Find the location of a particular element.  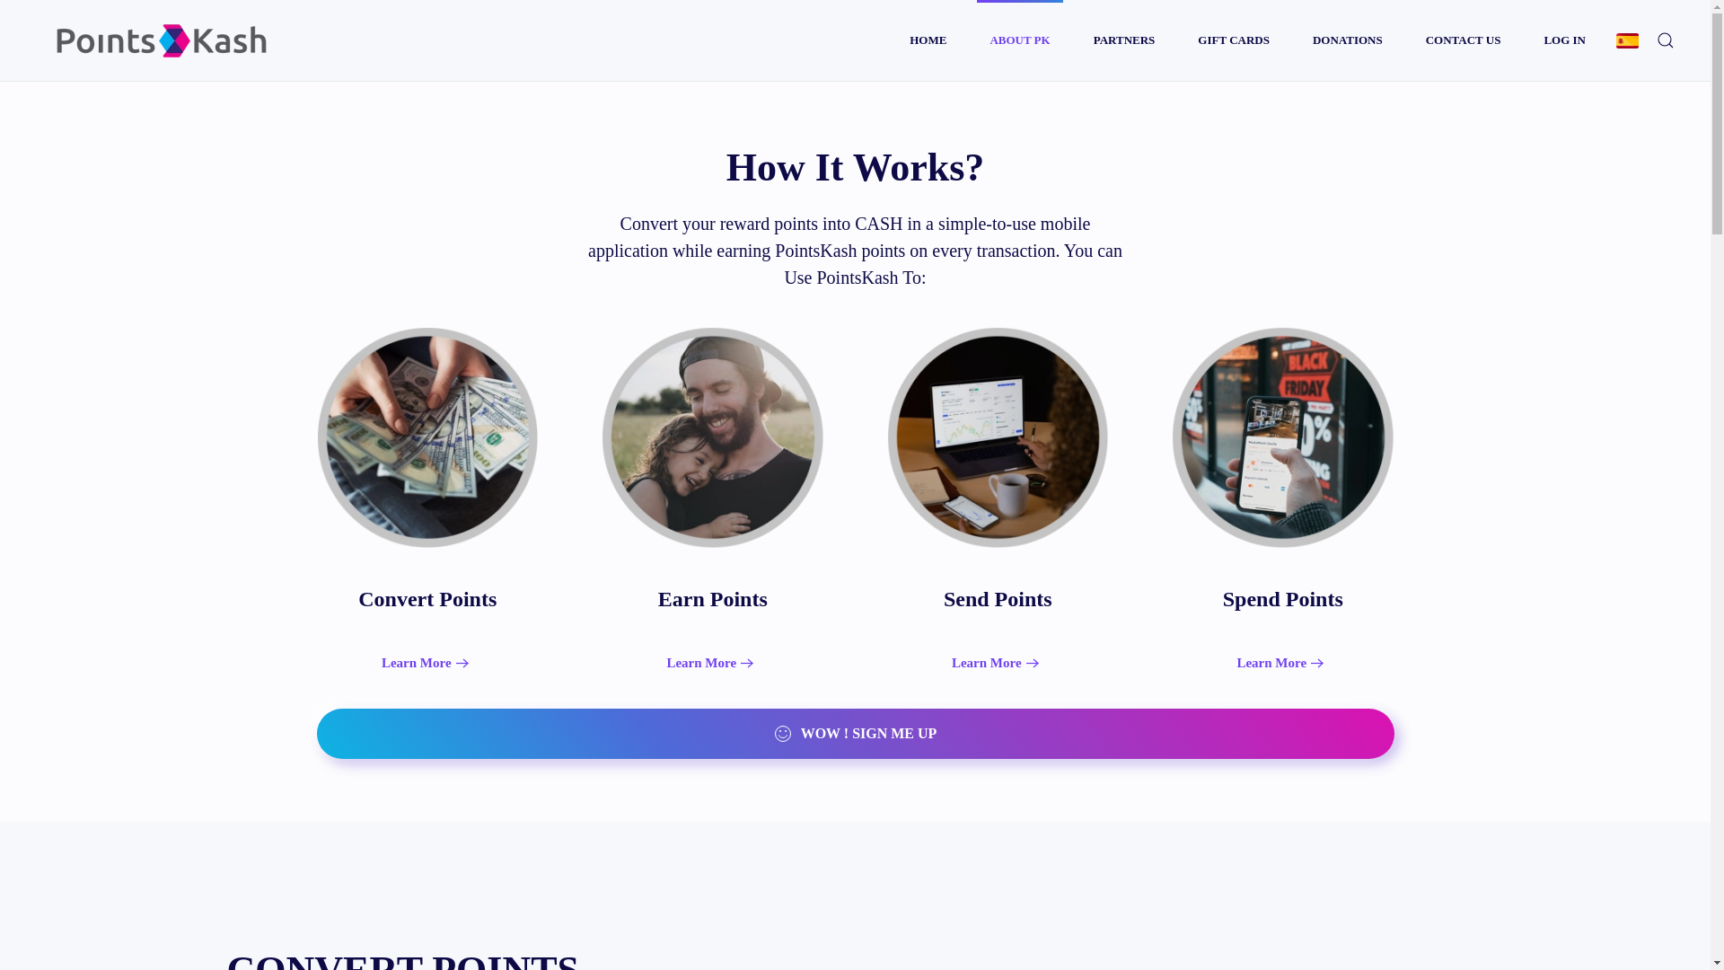

DONATIONS is located at coordinates (1347, 40).